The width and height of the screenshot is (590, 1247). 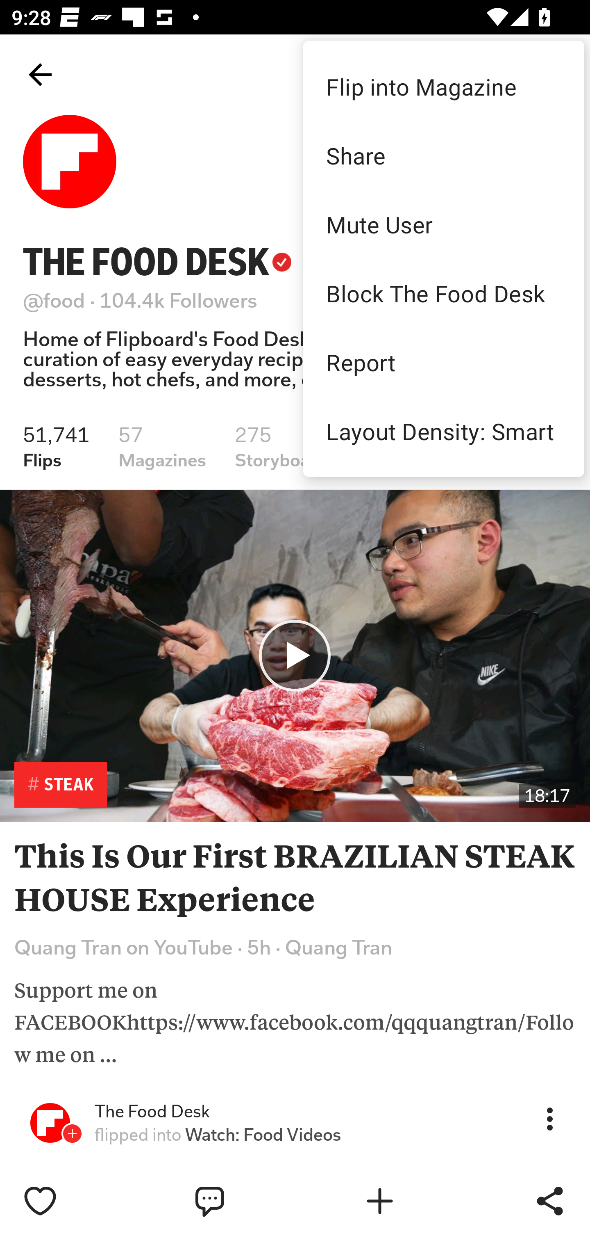 I want to click on Layout Density: Smart, so click(x=443, y=431).